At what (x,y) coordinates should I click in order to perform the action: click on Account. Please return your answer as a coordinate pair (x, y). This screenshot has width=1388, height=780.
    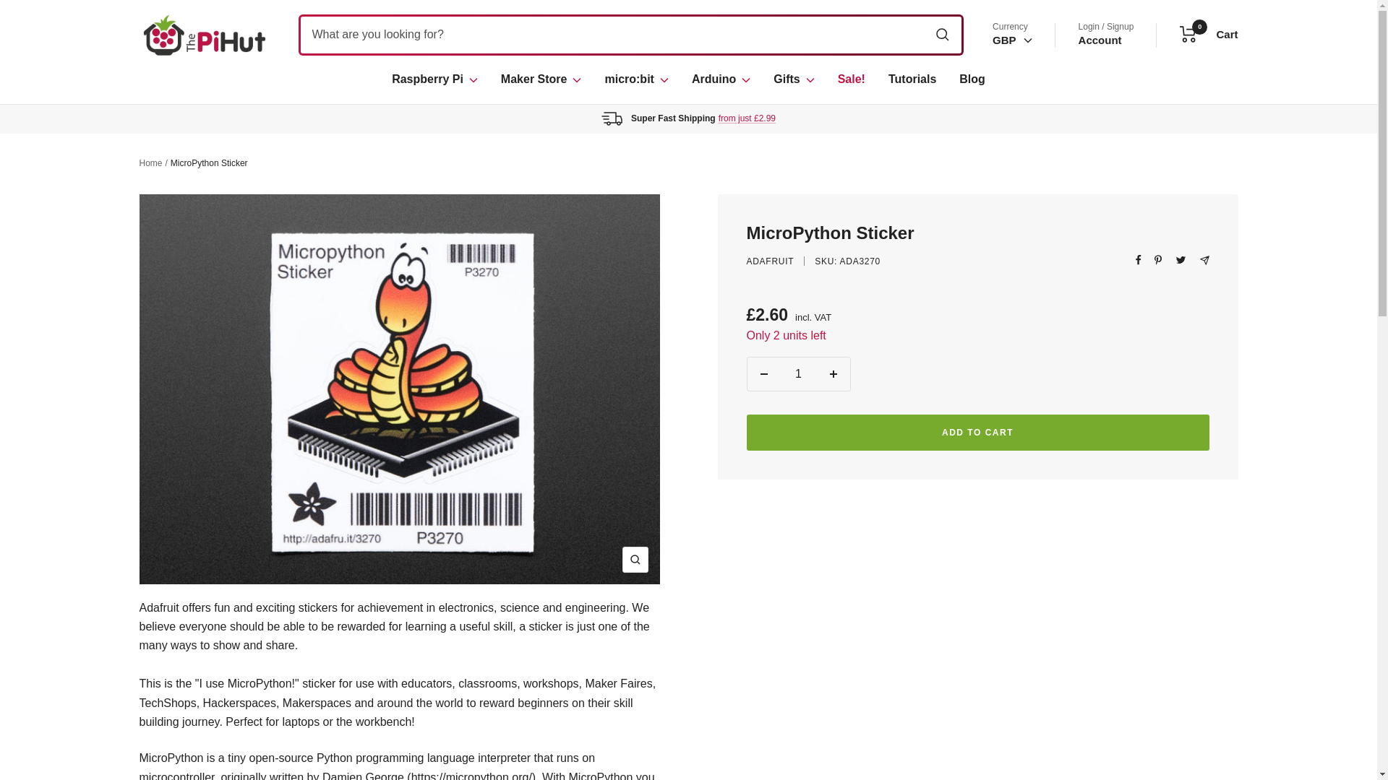
    Looking at the image, I should click on (1100, 40).